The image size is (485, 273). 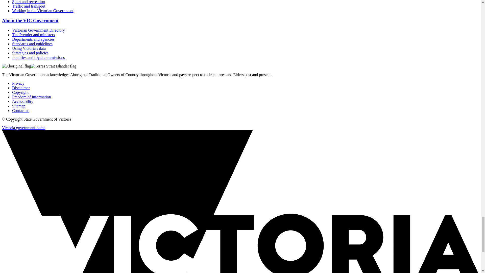 What do you see at coordinates (30, 53) in the screenshot?
I see `Strategies and policies` at bounding box center [30, 53].